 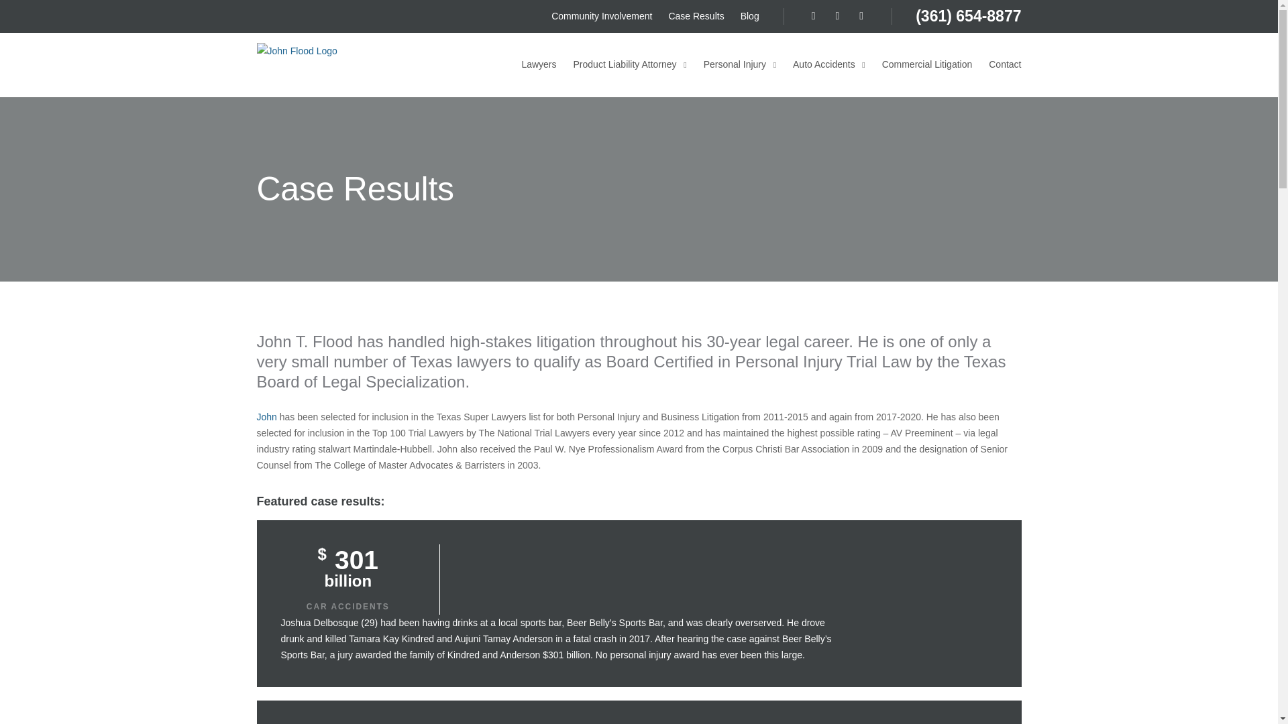 I want to click on Product Liability Attorney, so click(x=629, y=64).